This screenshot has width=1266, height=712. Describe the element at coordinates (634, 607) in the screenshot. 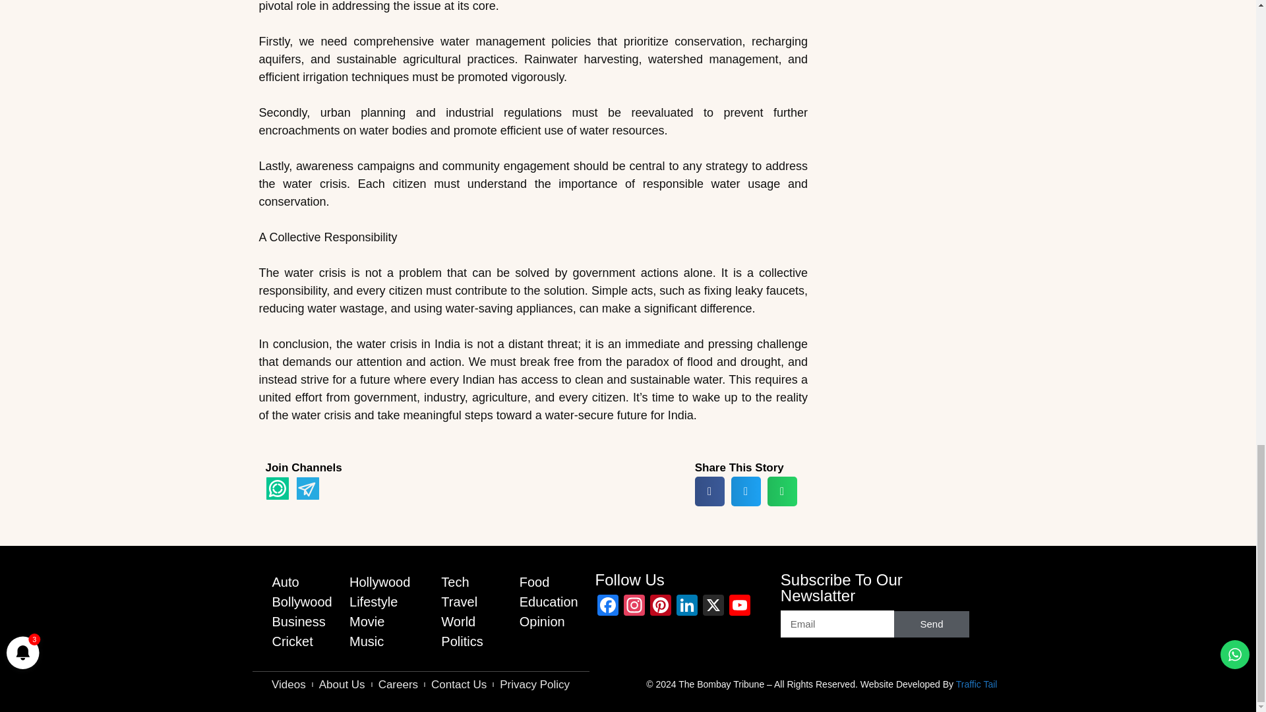

I see `Instagram` at that location.